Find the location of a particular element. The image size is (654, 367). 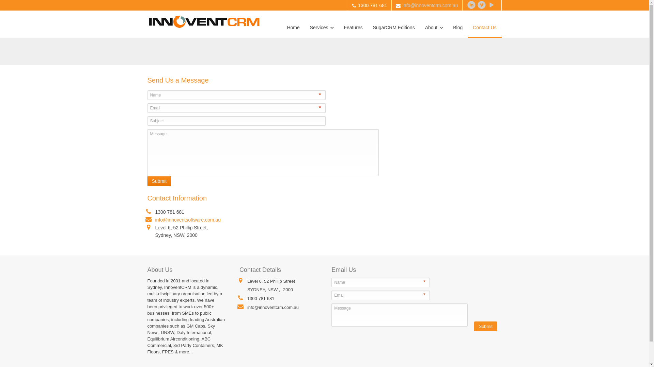

info@innoventsoftware.com.au is located at coordinates (184, 220).